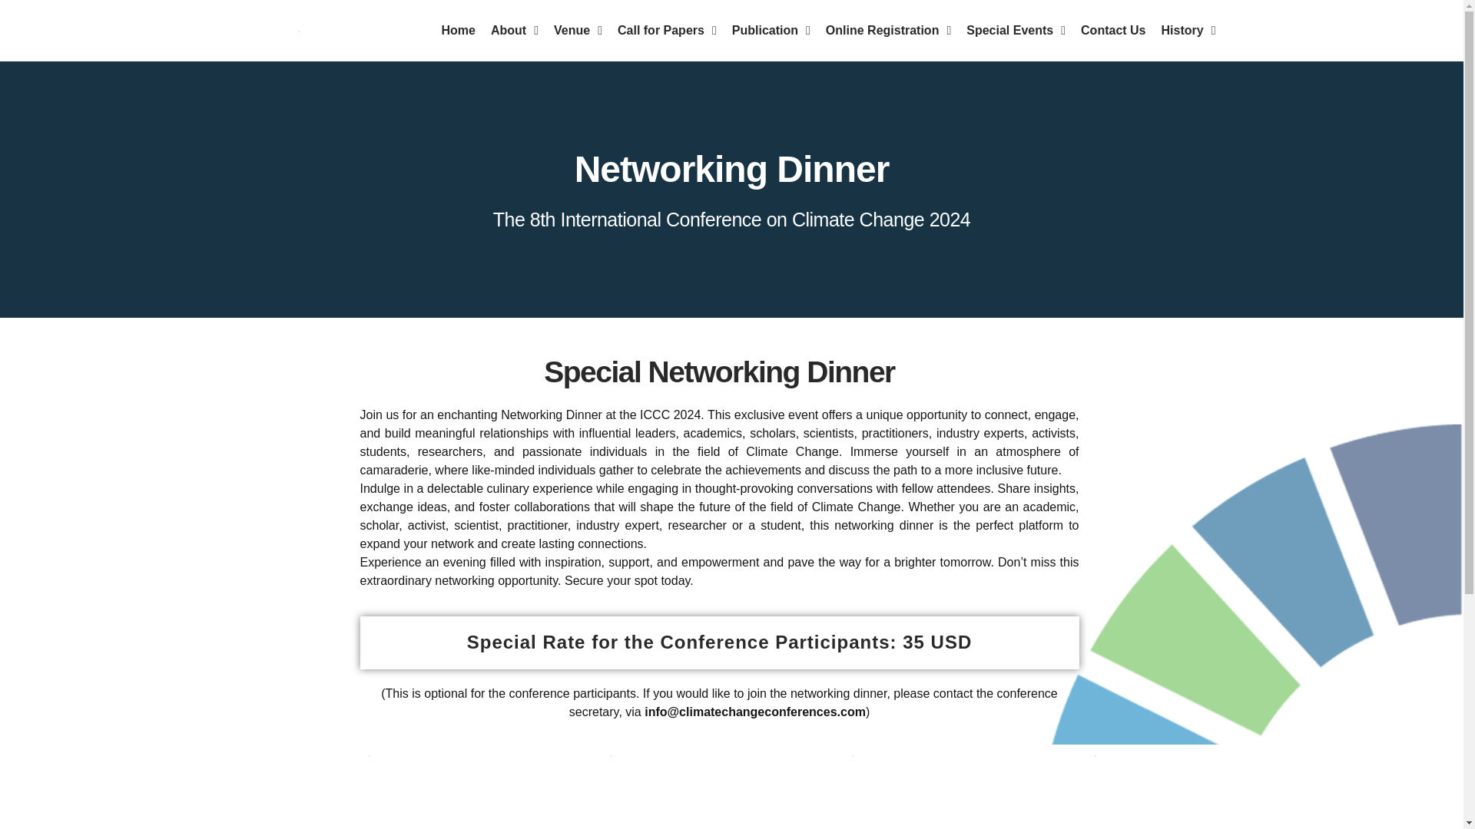 This screenshot has height=829, width=1475. I want to click on About, so click(515, 31).